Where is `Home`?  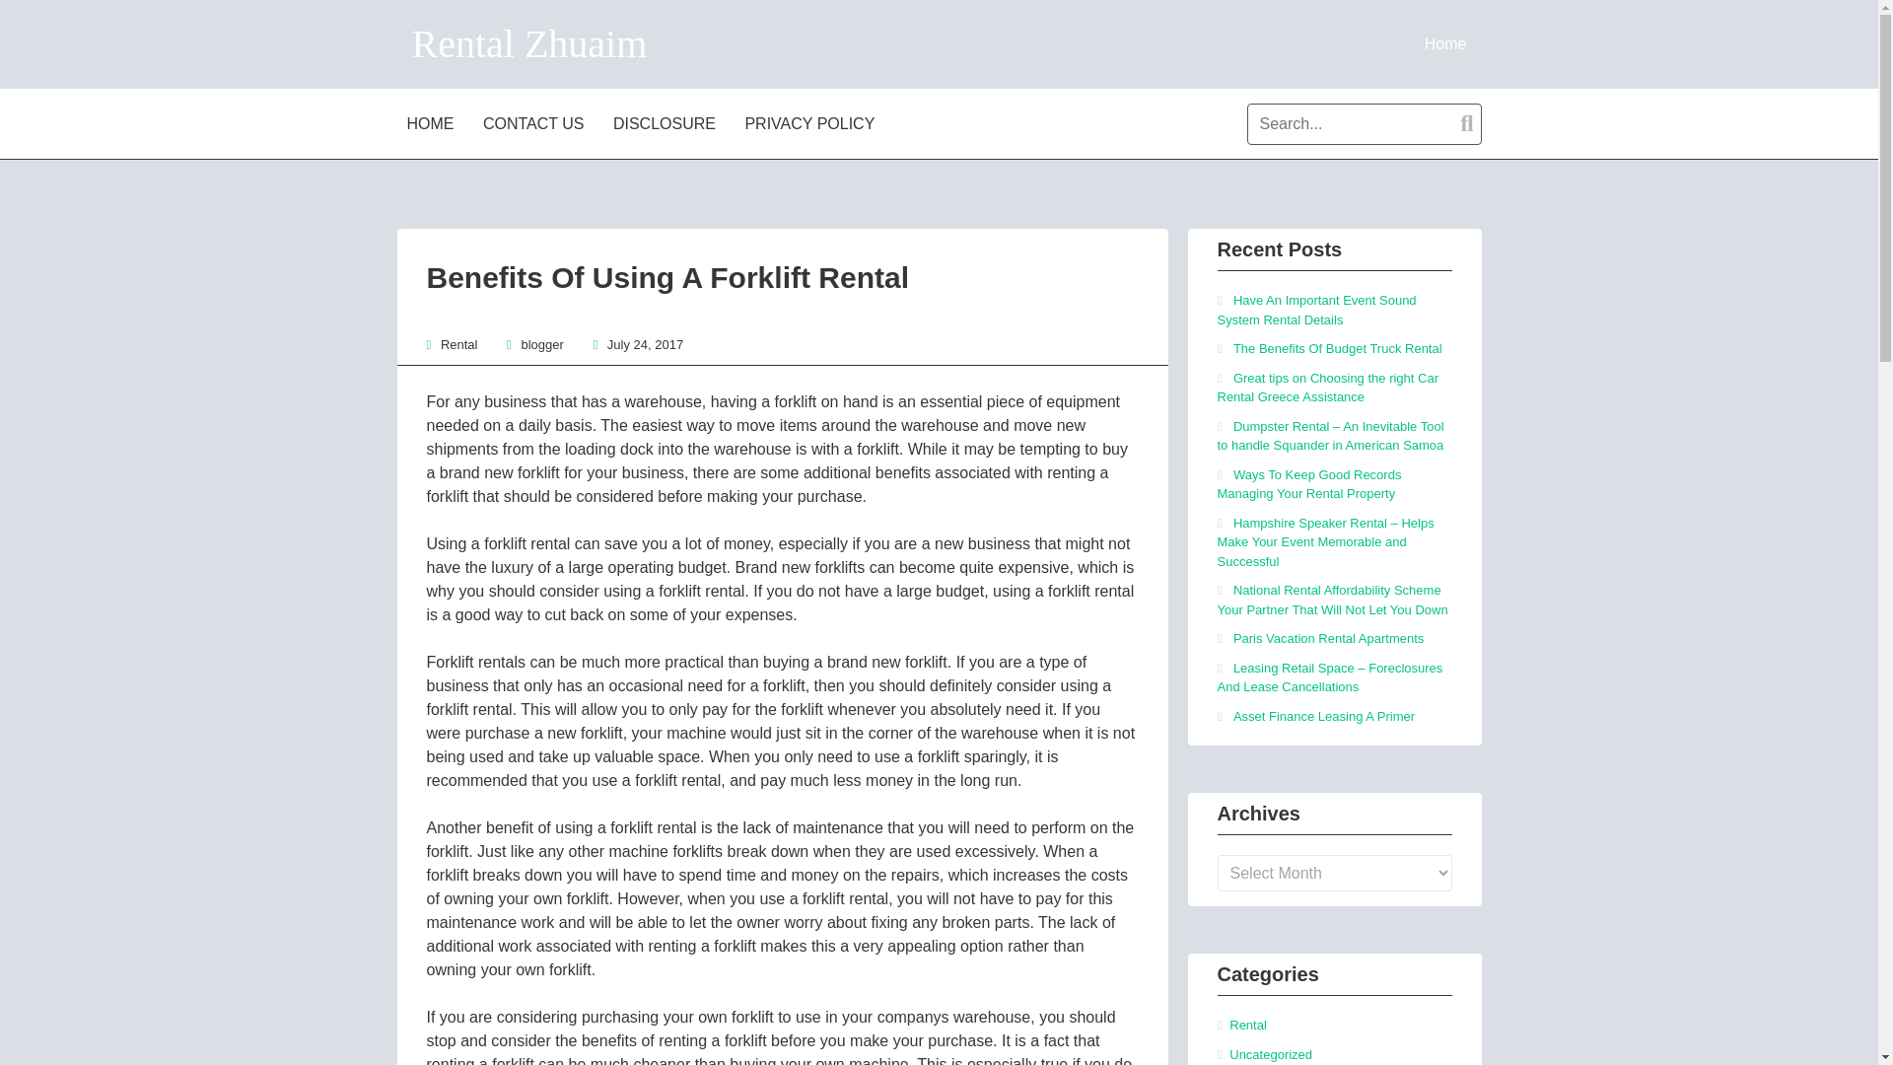
Home is located at coordinates (1445, 43).